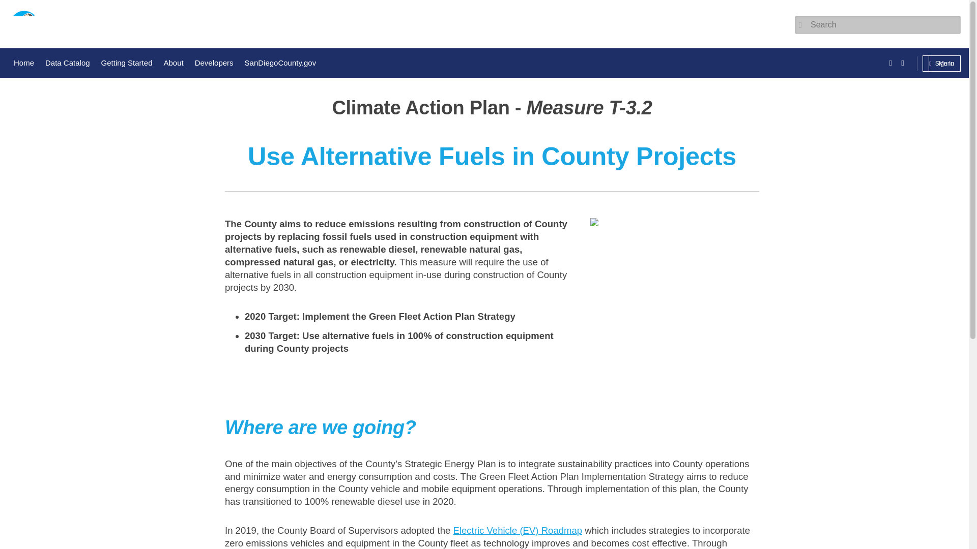 The width and height of the screenshot is (977, 549). What do you see at coordinates (68, 63) in the screenshot?
I see `Data Catalog` at bounding box center [68, 63].